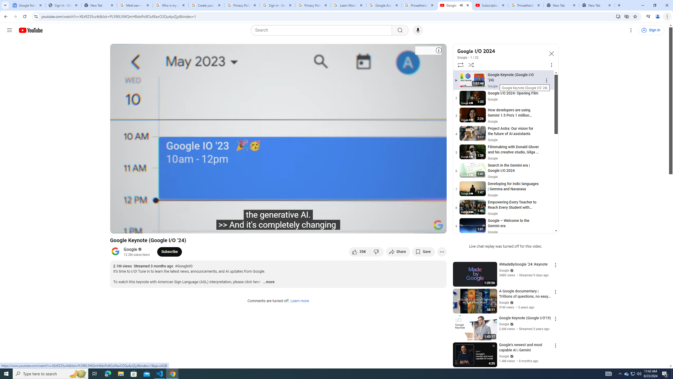 The image size is (673, 379). Describe the element at coordinates (170, 5) in the screenshot. I see `Who is my administrator? - Google Account Help` at that location.